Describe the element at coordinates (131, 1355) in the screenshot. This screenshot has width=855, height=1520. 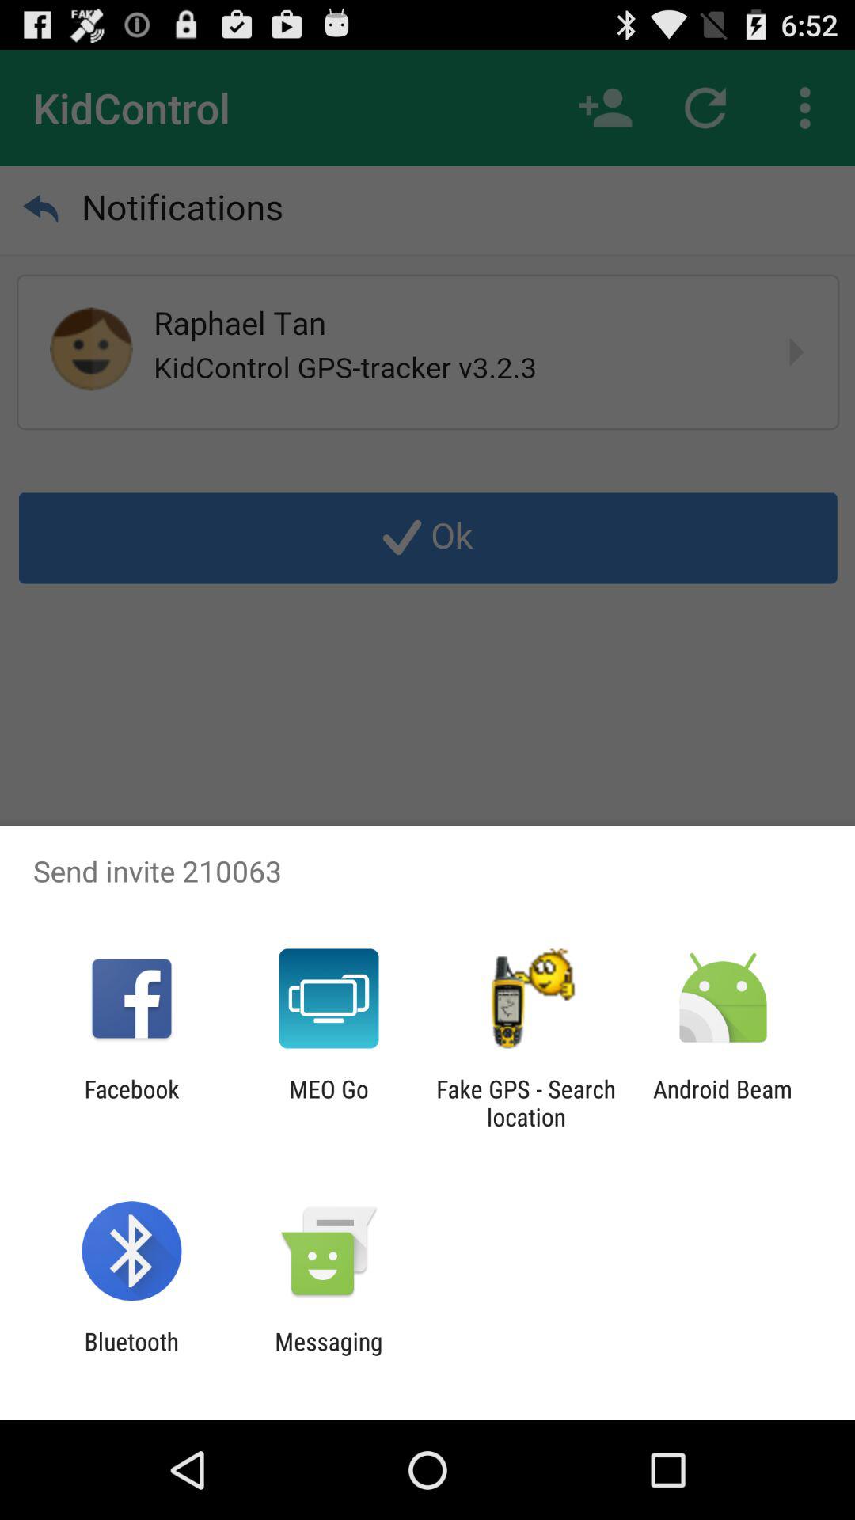
I see `launch icon next to the messaging app` at that location.